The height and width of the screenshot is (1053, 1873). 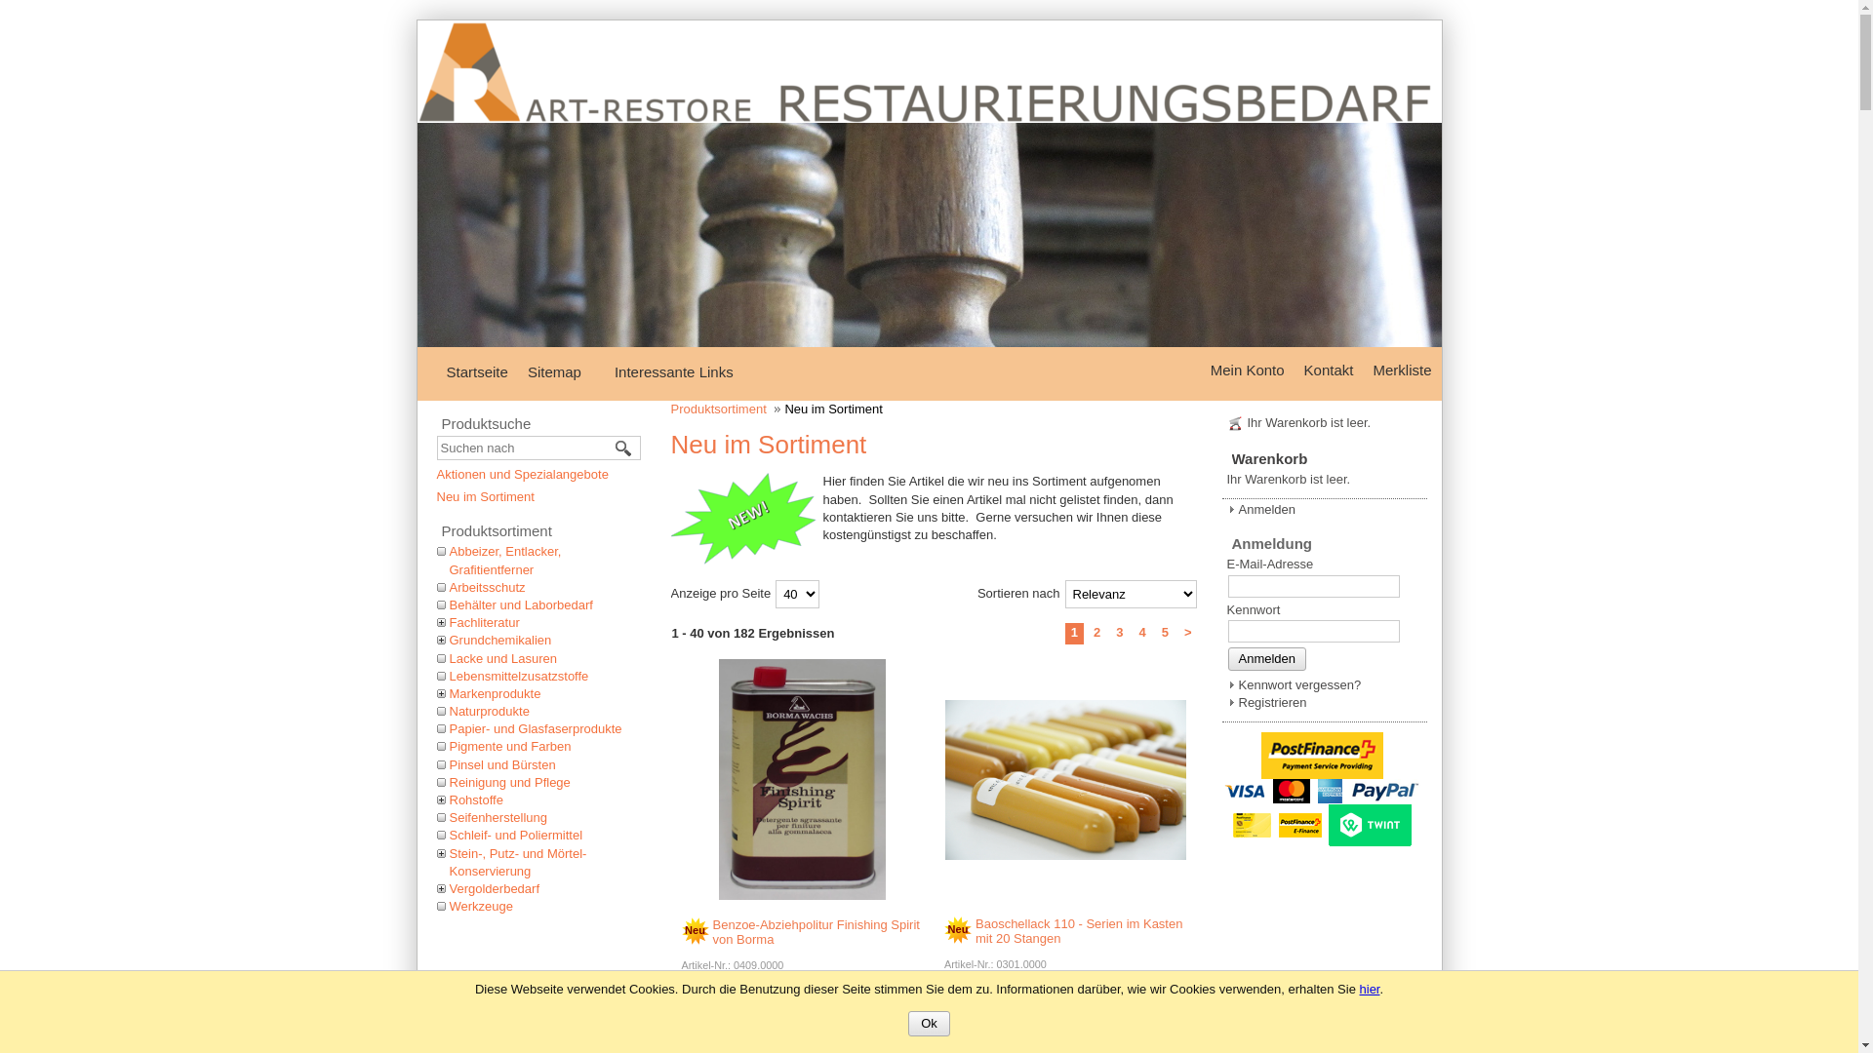 I want to click on Seifenherstellung, so click(x=498, y=817).